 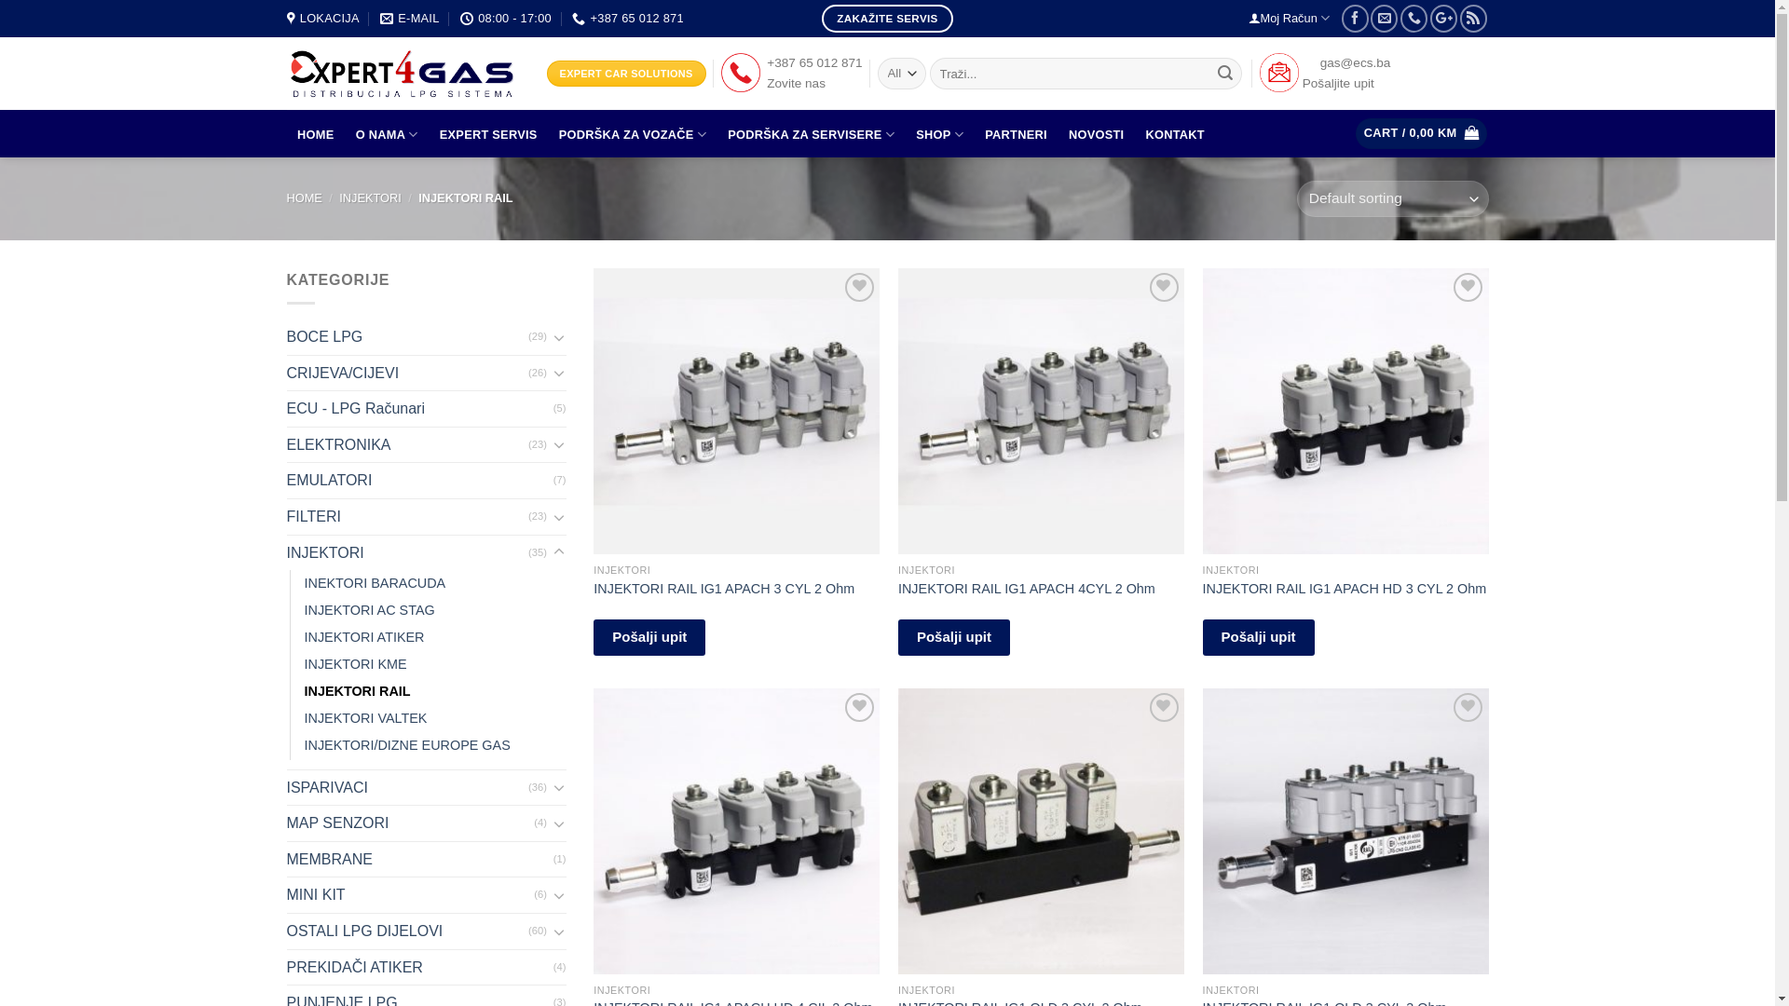 What do you see at coordinates (323, 19) in the screenshot?
I see `LOKACIJA` at bounding box center [323, 19].